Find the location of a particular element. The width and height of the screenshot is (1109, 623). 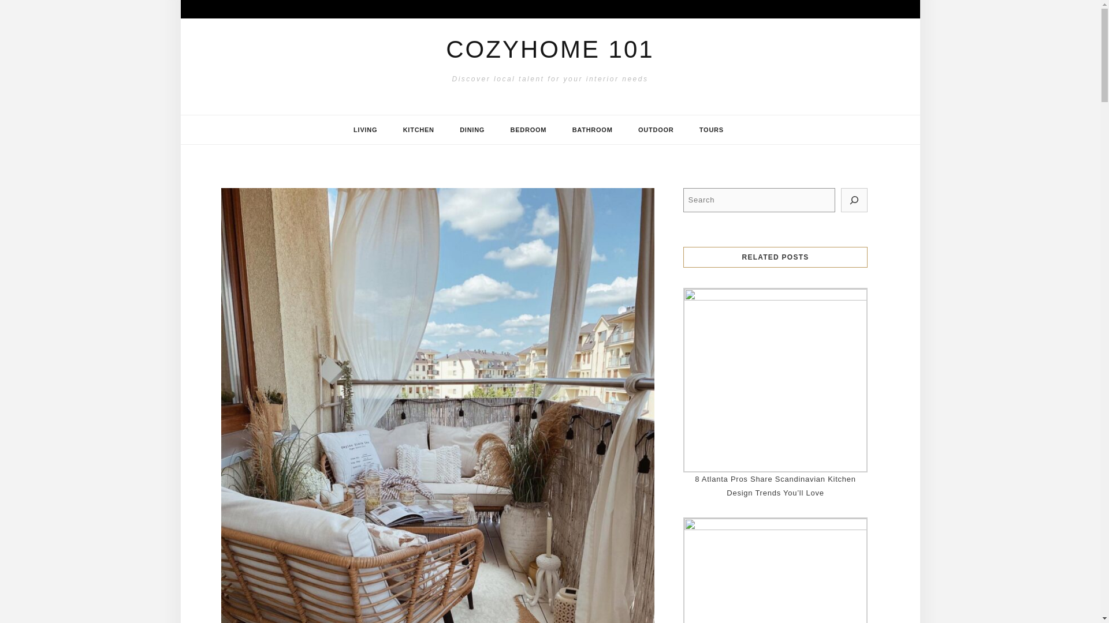

BEDROOM is located at coordinates (528, 129).